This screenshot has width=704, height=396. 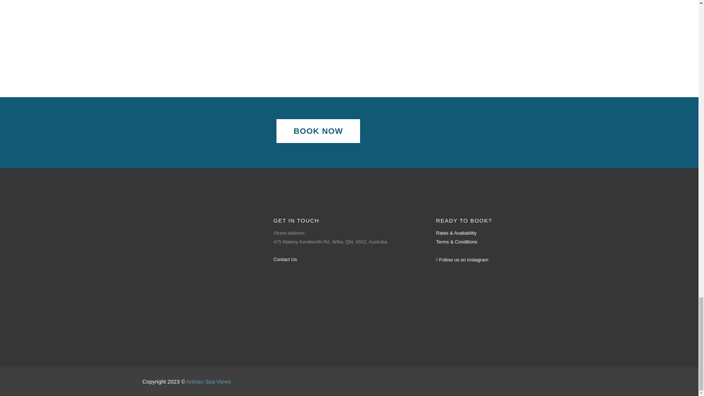 What do you see at coordinates (462, 260) in the screenshot?
I see `Follow us on Instagram` at bounding box center [462, 260].